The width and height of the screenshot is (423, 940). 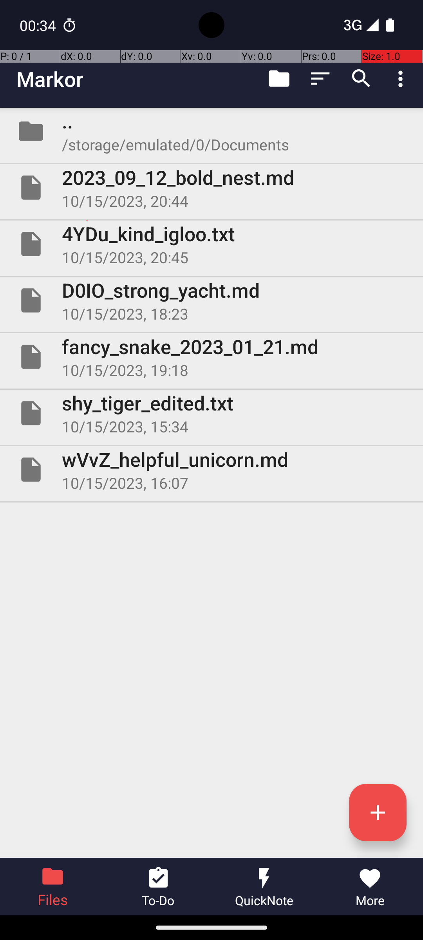 What do you see at coordinates (211, 356) in the screenshot?
I see `File fancy_snake_2023_01_21.md ` at bounding box center [211, 356].